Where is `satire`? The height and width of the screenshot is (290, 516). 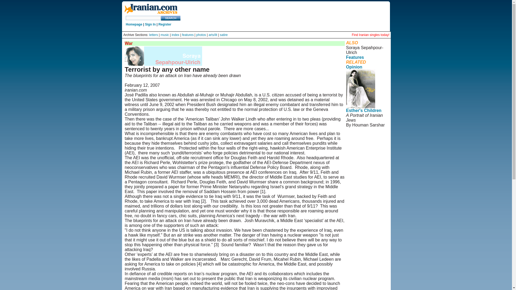 satire is located at coordinates (224, 35).